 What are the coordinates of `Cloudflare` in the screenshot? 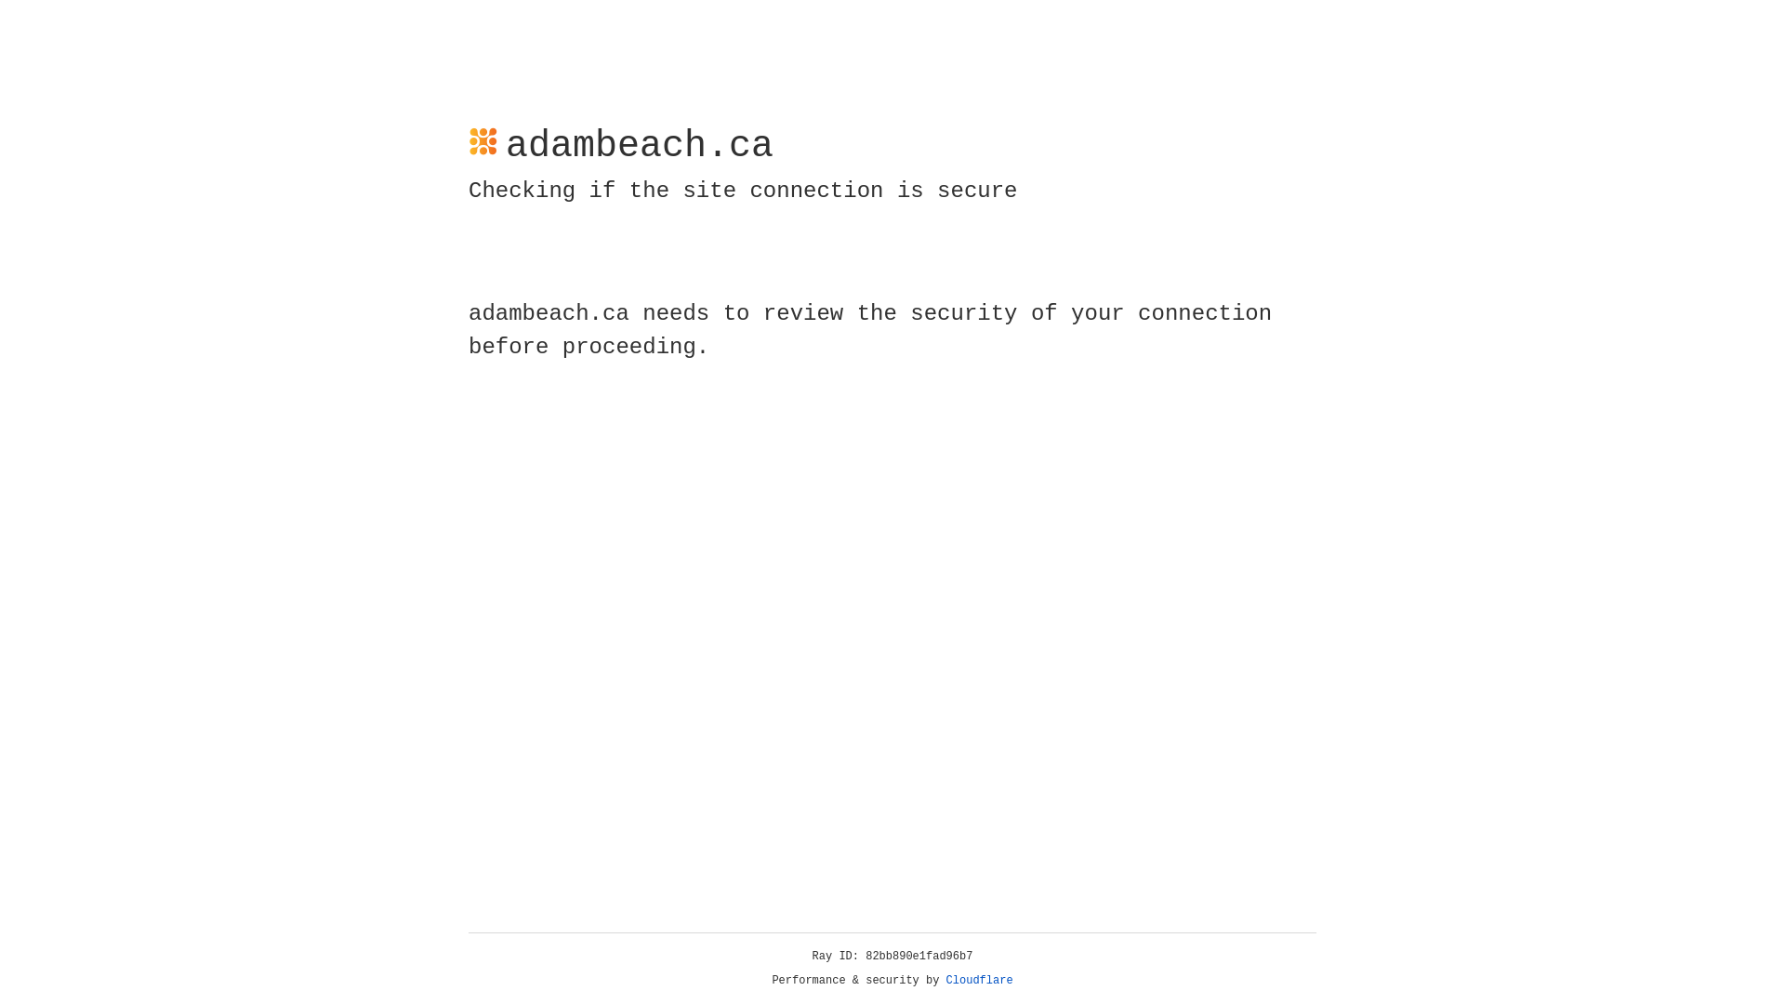 It's located at (980, 981).